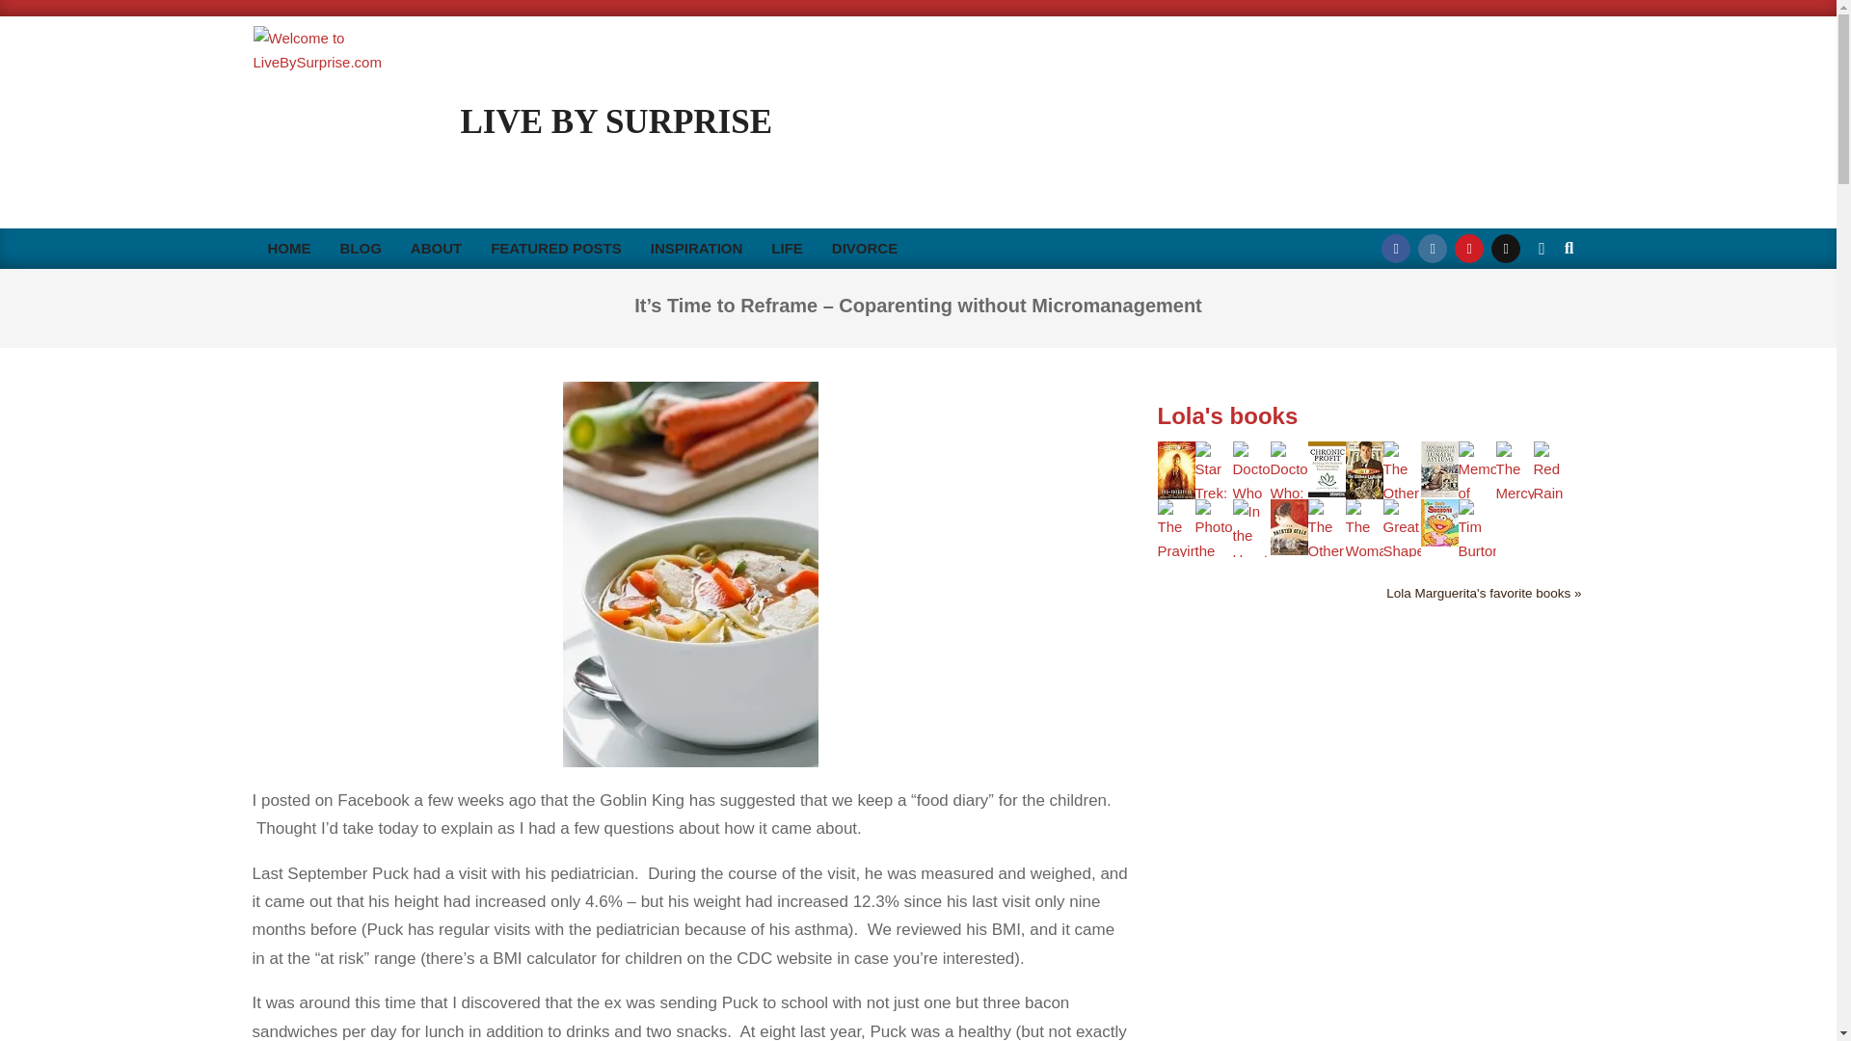  Describe the element at coordinates (31, 12) in the screenshot. I see `Search` at that location.